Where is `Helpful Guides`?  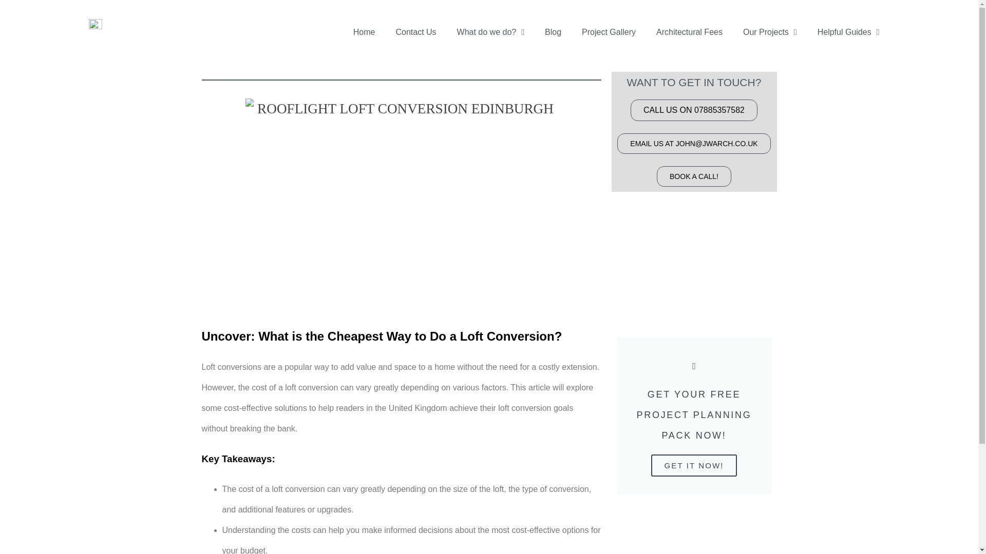 Helpful Guides is located at coordinates (848, 32).